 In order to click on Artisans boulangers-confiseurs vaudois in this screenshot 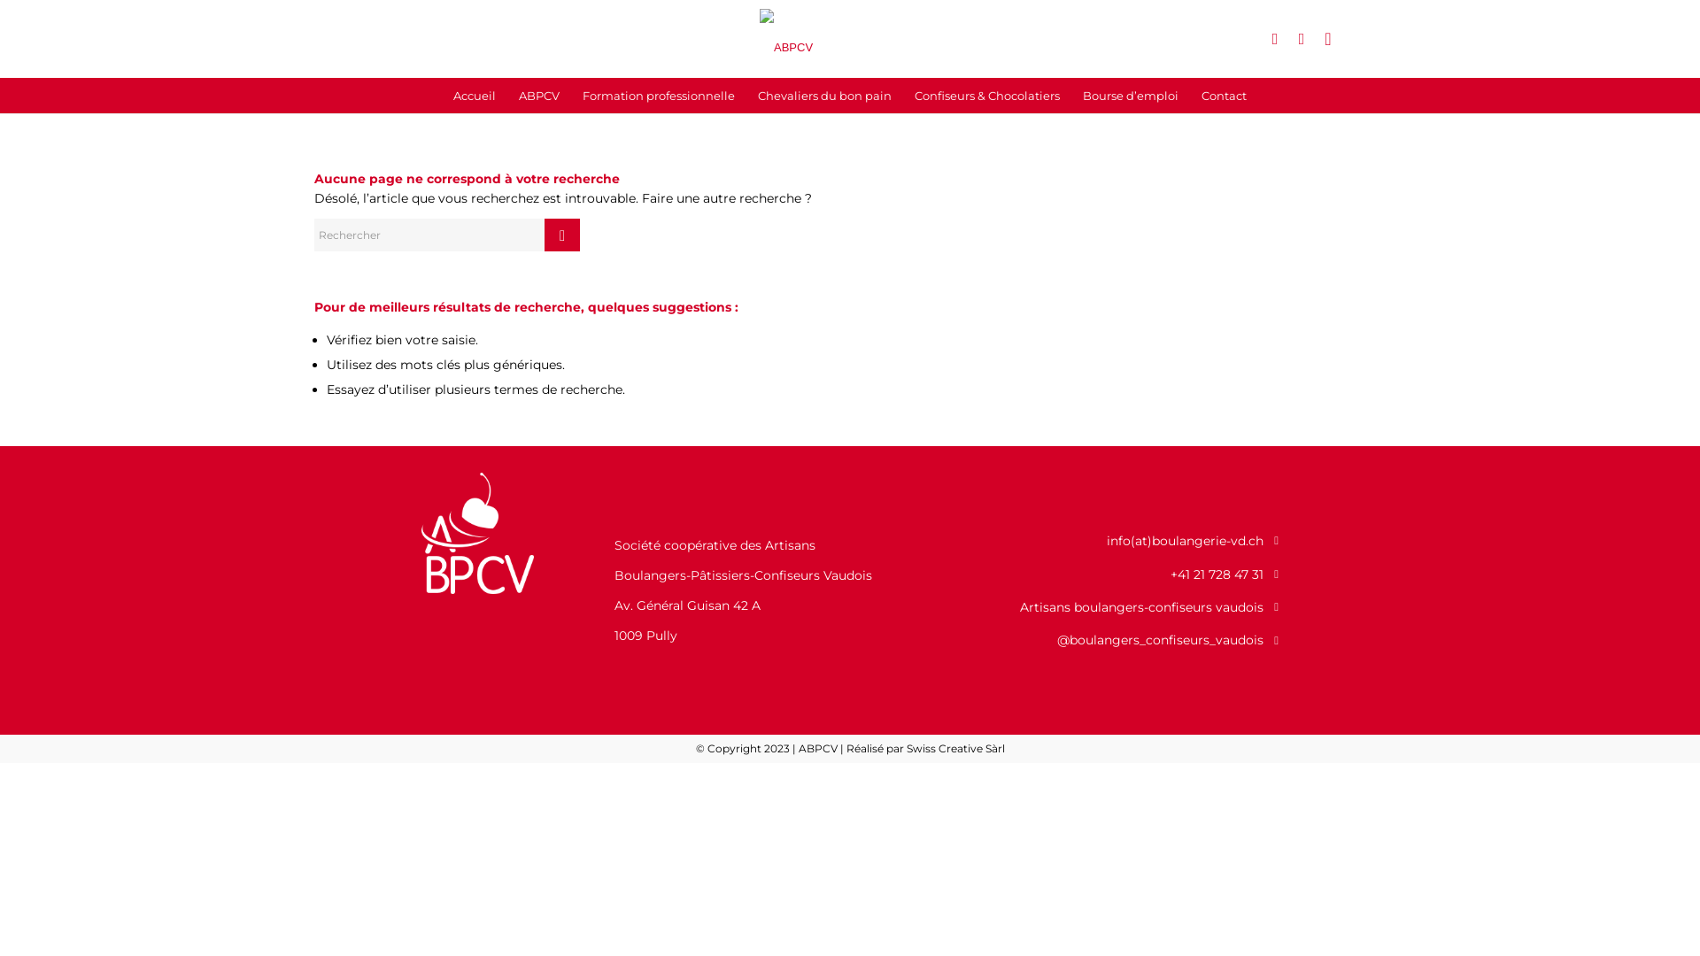, I will do `click(1117, 607)`.